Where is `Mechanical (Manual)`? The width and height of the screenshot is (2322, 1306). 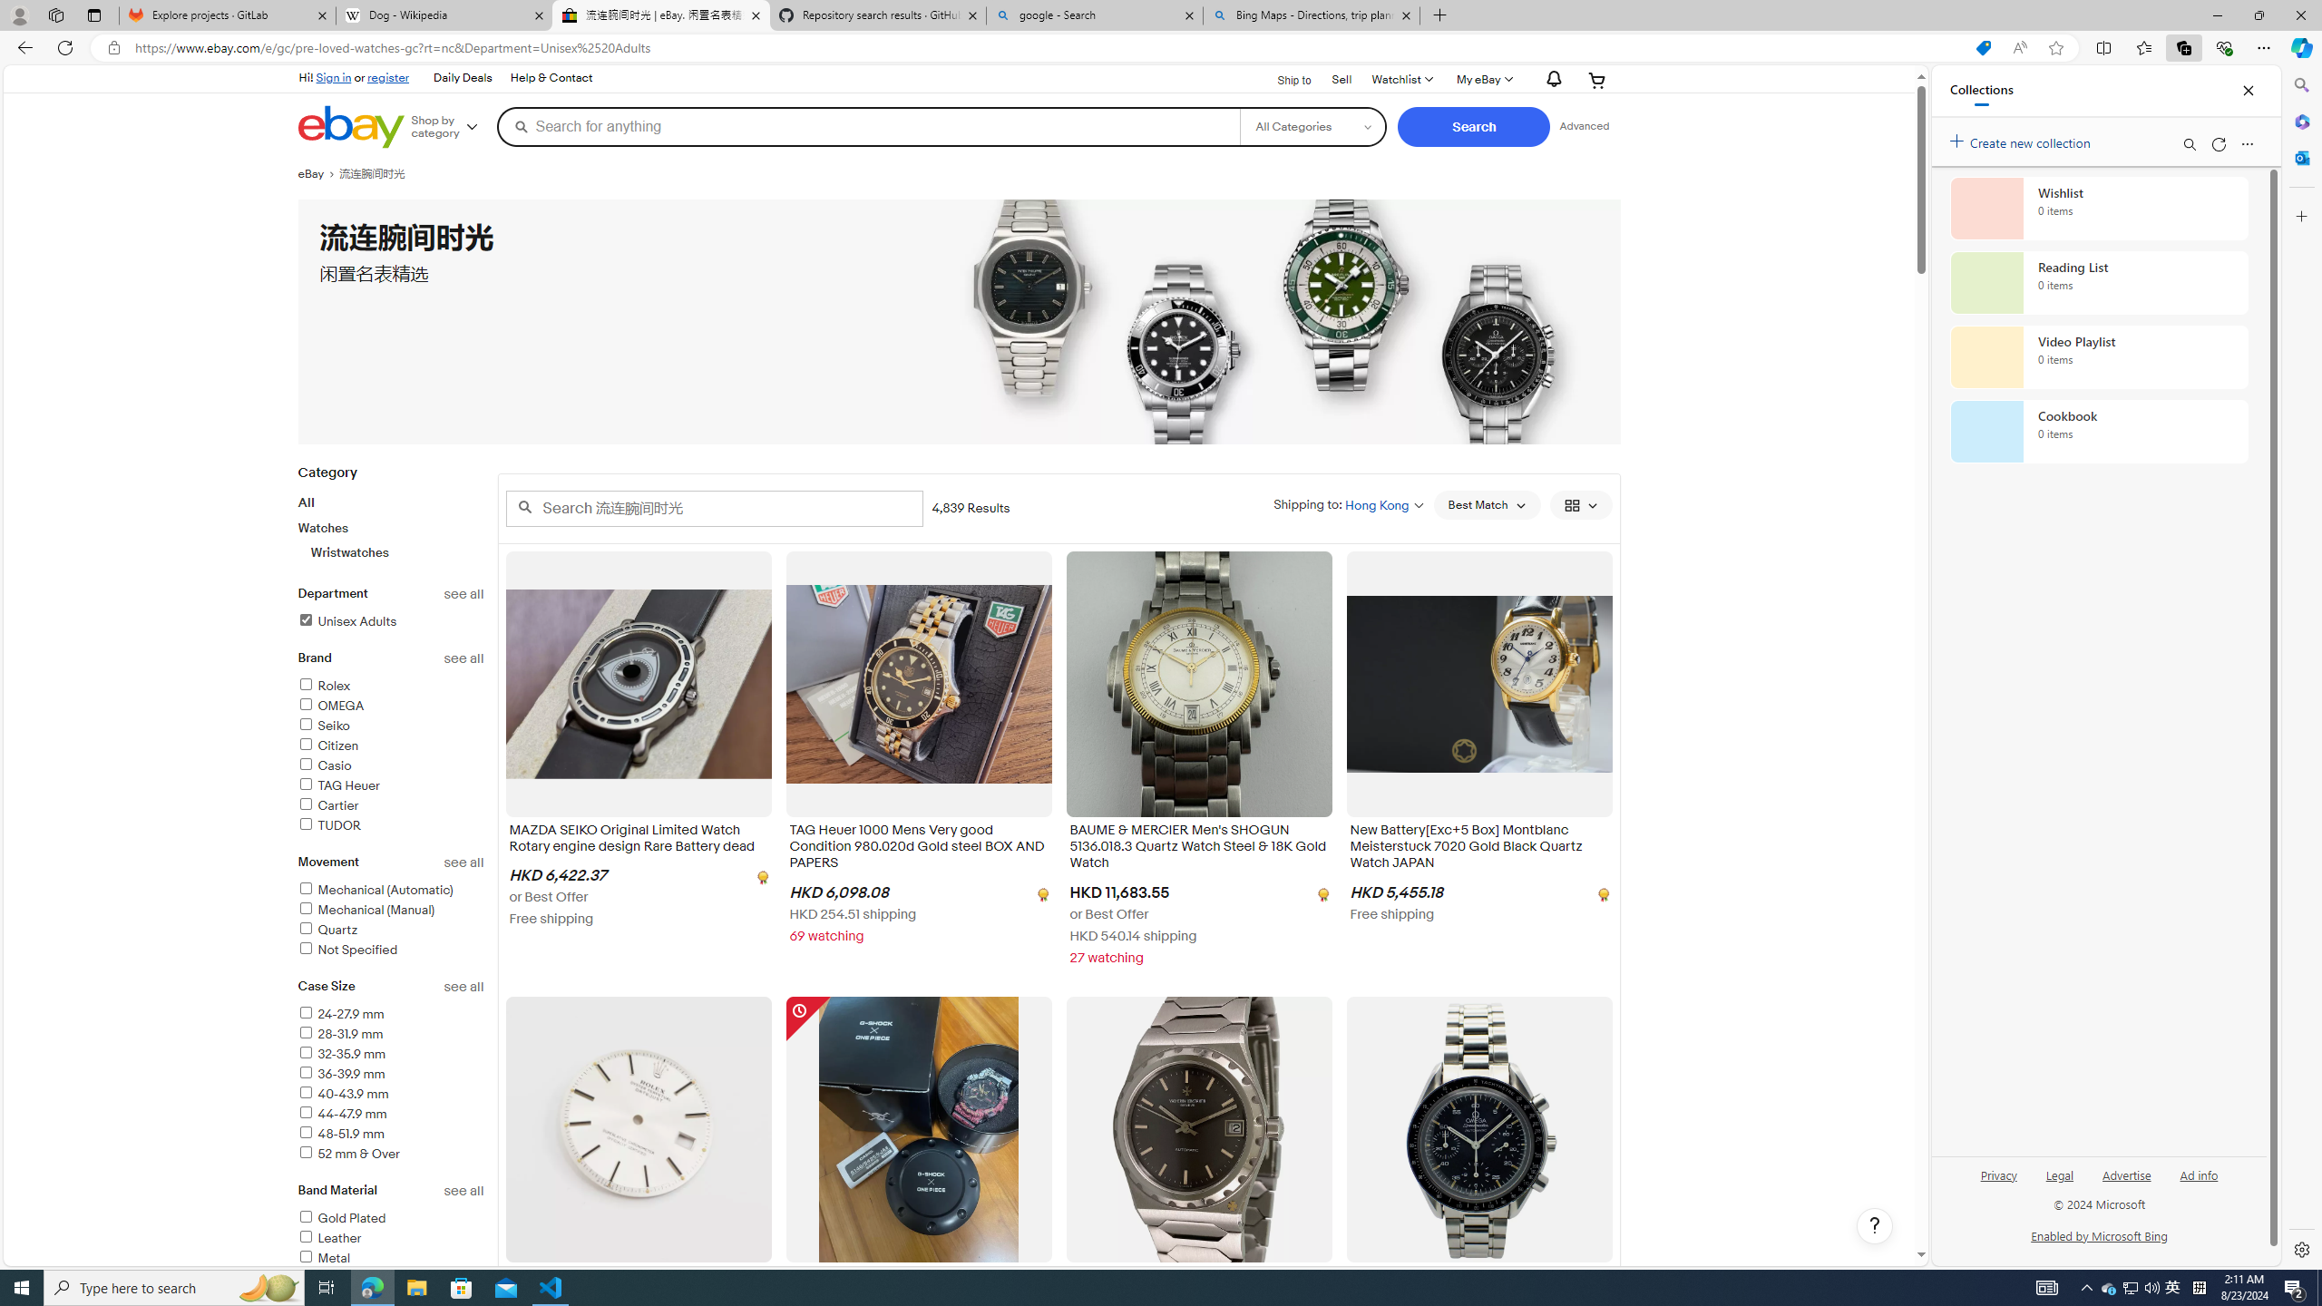
Mechanical (Manual) is located at coordinates (366, 911).